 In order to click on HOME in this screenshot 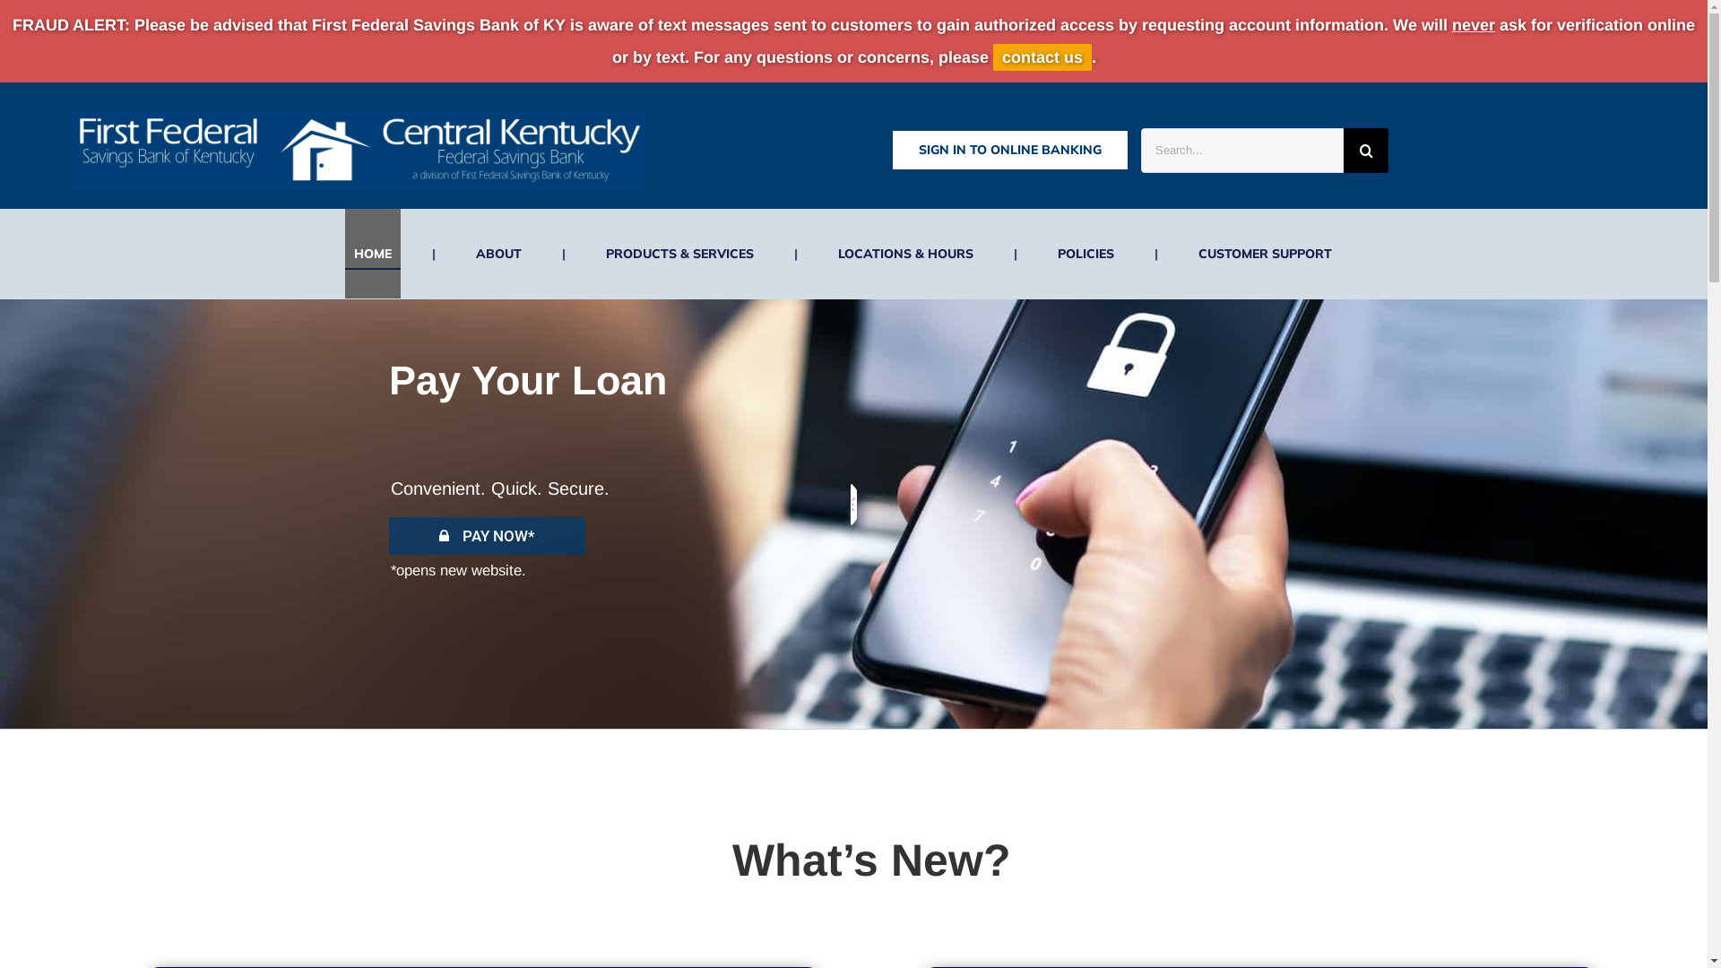, I will do `click(372, 254)`.